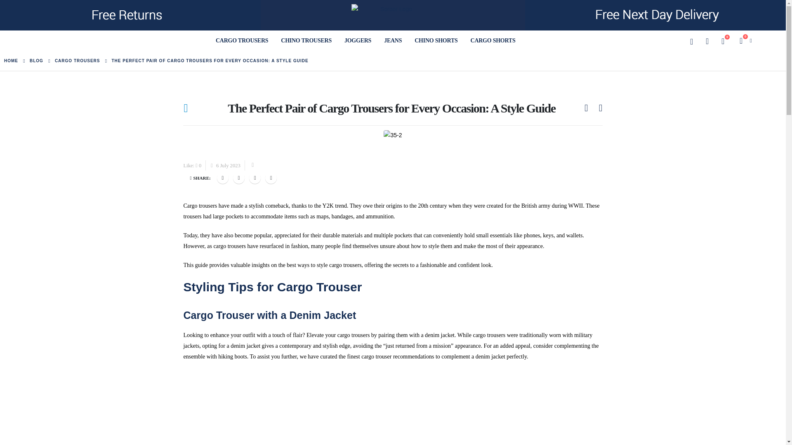 The width and height of the screenshot is (792, 445). I want to click on CARGO SHORTS, so click(493, 41).